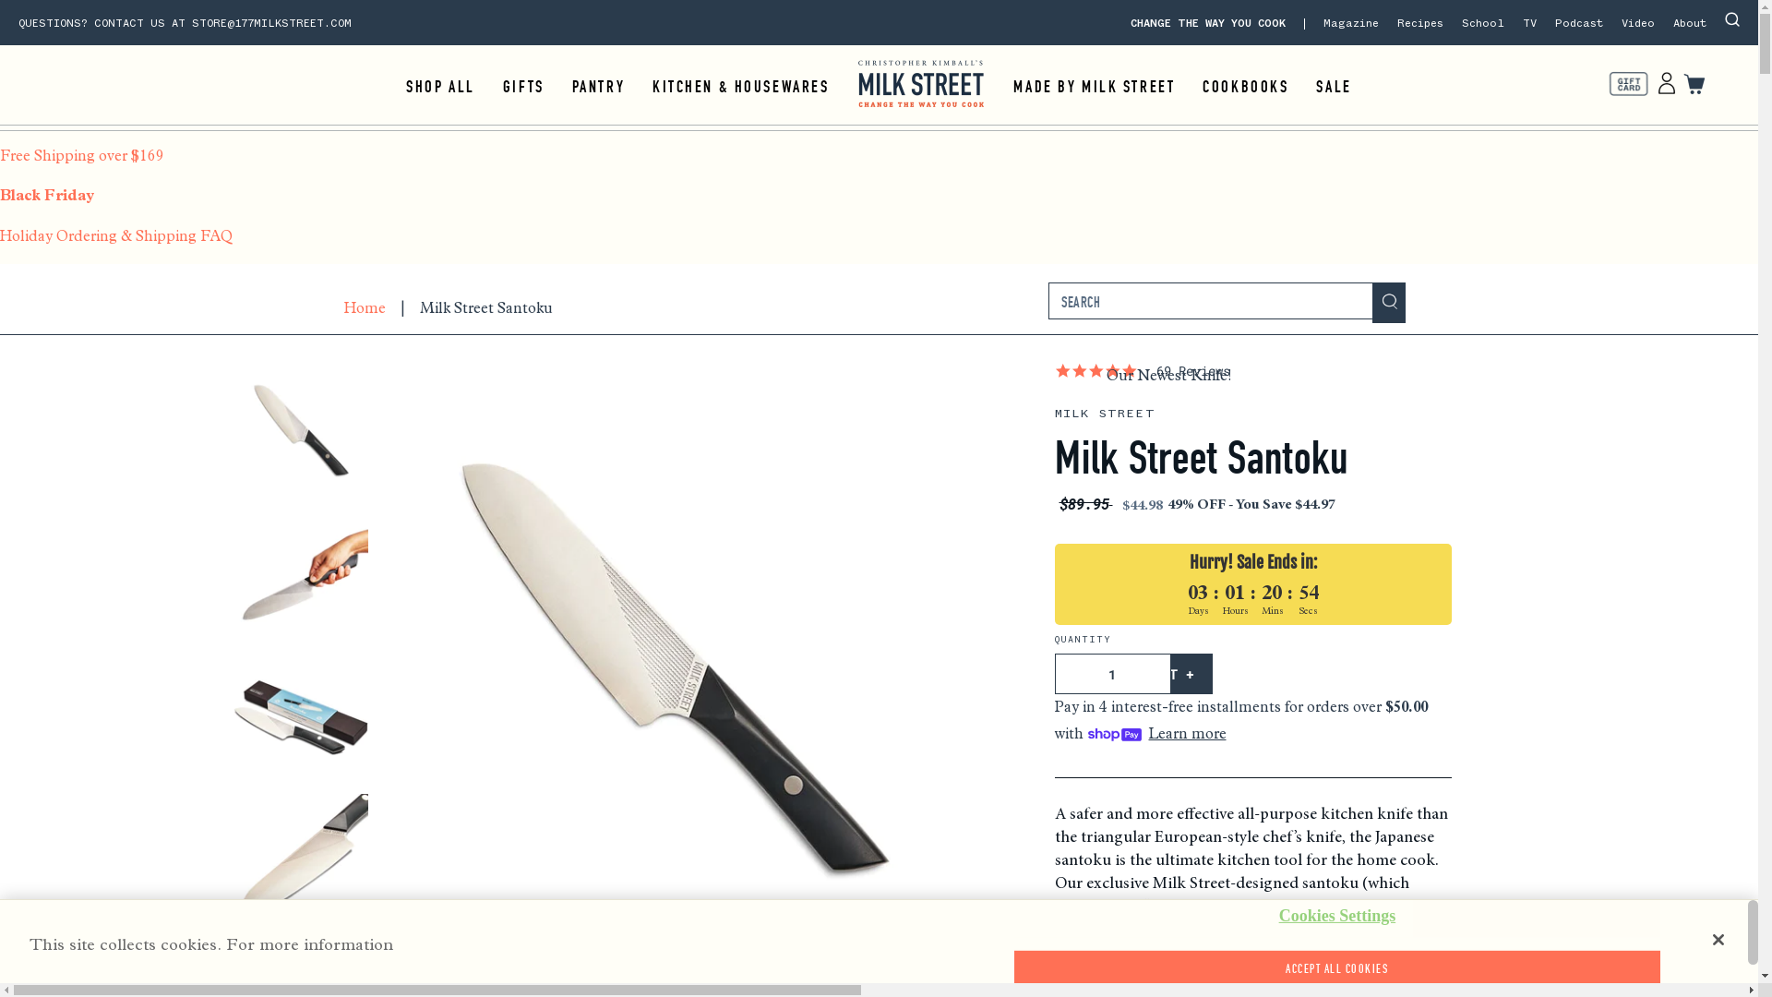 Image resolution: width=1772 pixels, height=997 pixels. I want to click on search, so click(1388, 303).